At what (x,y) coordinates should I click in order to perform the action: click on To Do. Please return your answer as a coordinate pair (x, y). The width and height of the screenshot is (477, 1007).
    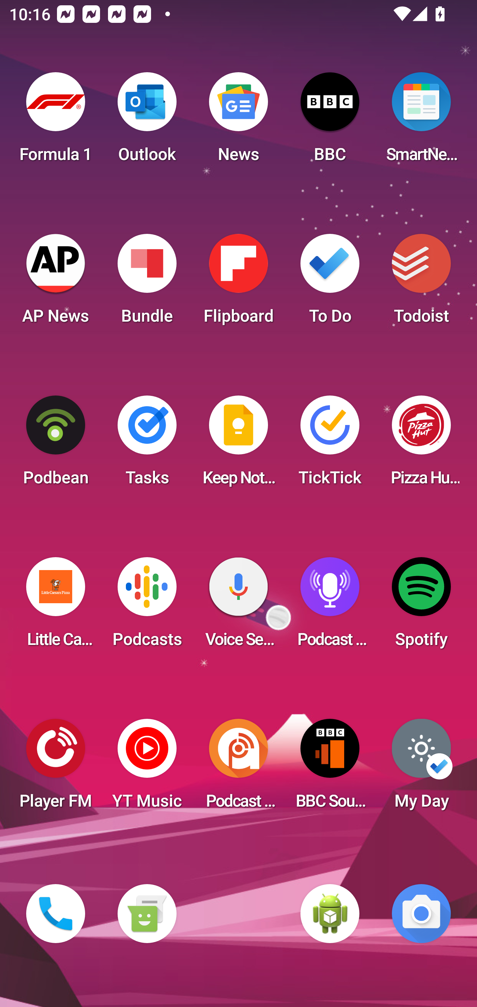
    Looking at the image, I should click on (330, 283).